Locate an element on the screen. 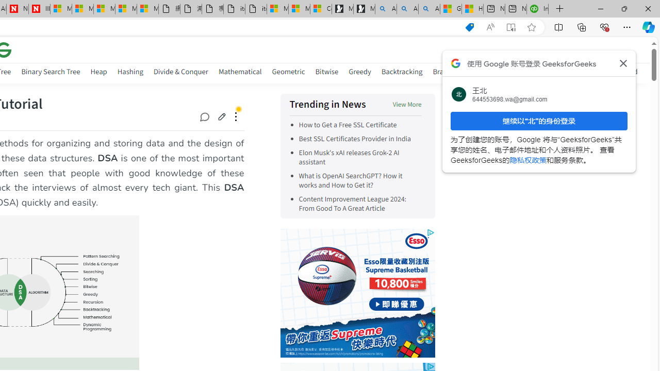  Randomized is located at coordinates (618, 73).